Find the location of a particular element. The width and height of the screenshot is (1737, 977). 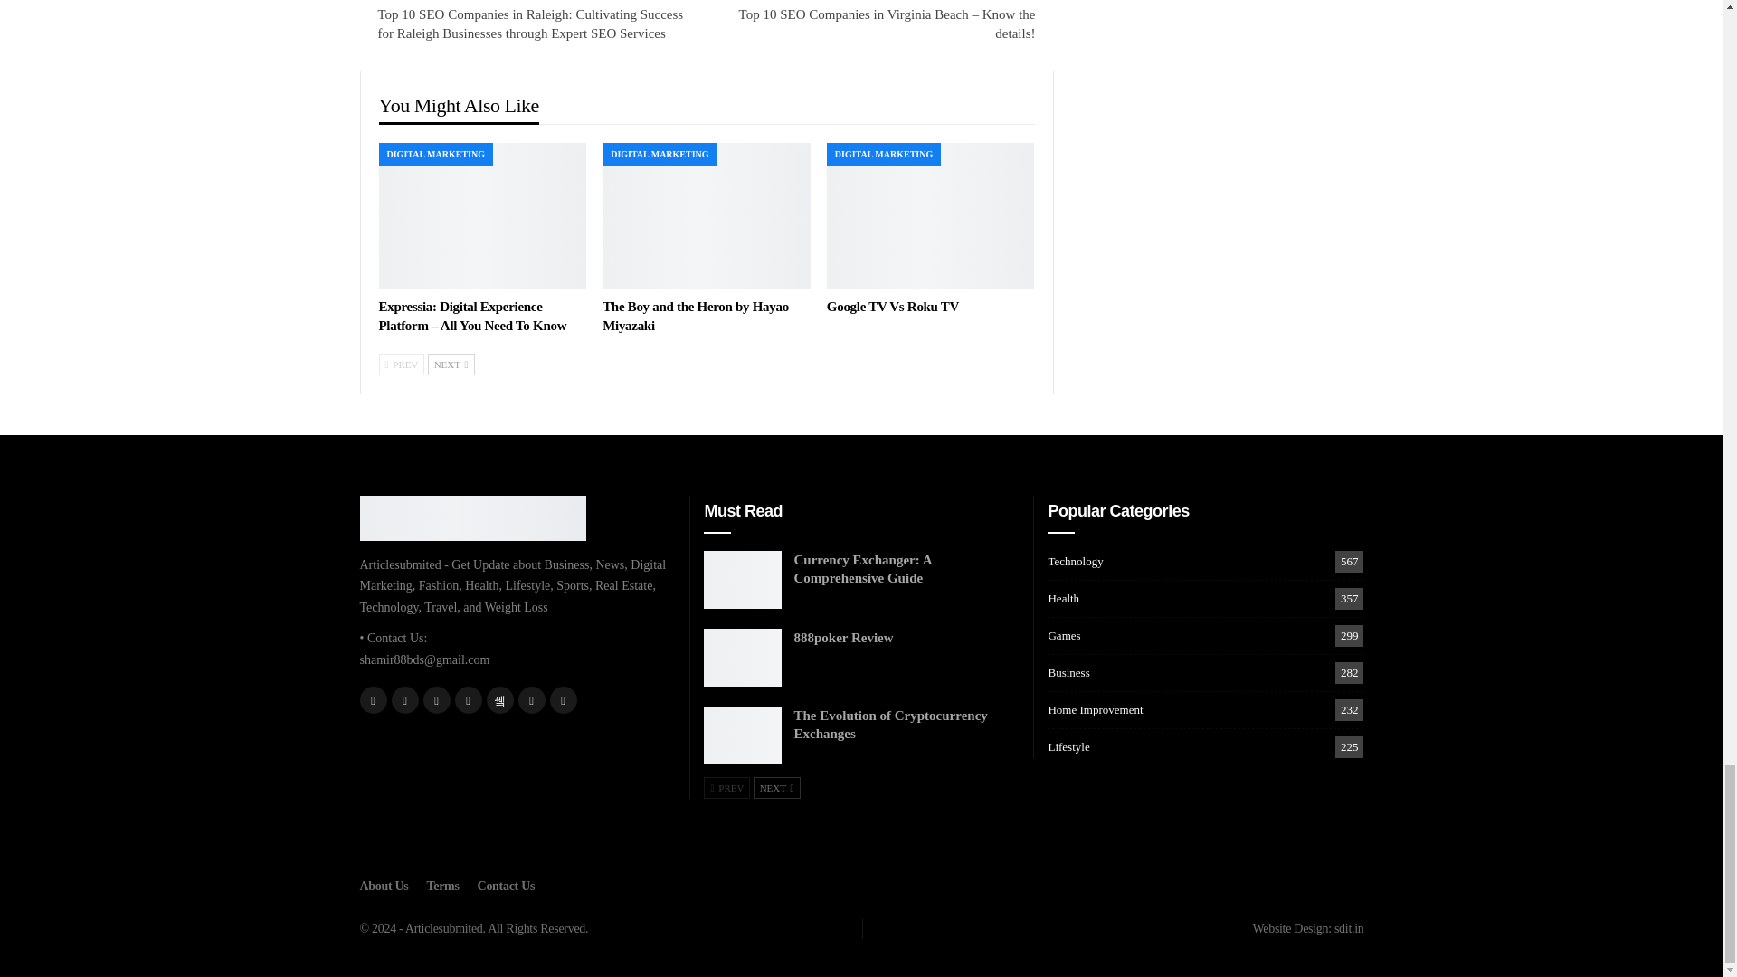

Google TV Vs Roku TV is located at coordinates (930, 215).